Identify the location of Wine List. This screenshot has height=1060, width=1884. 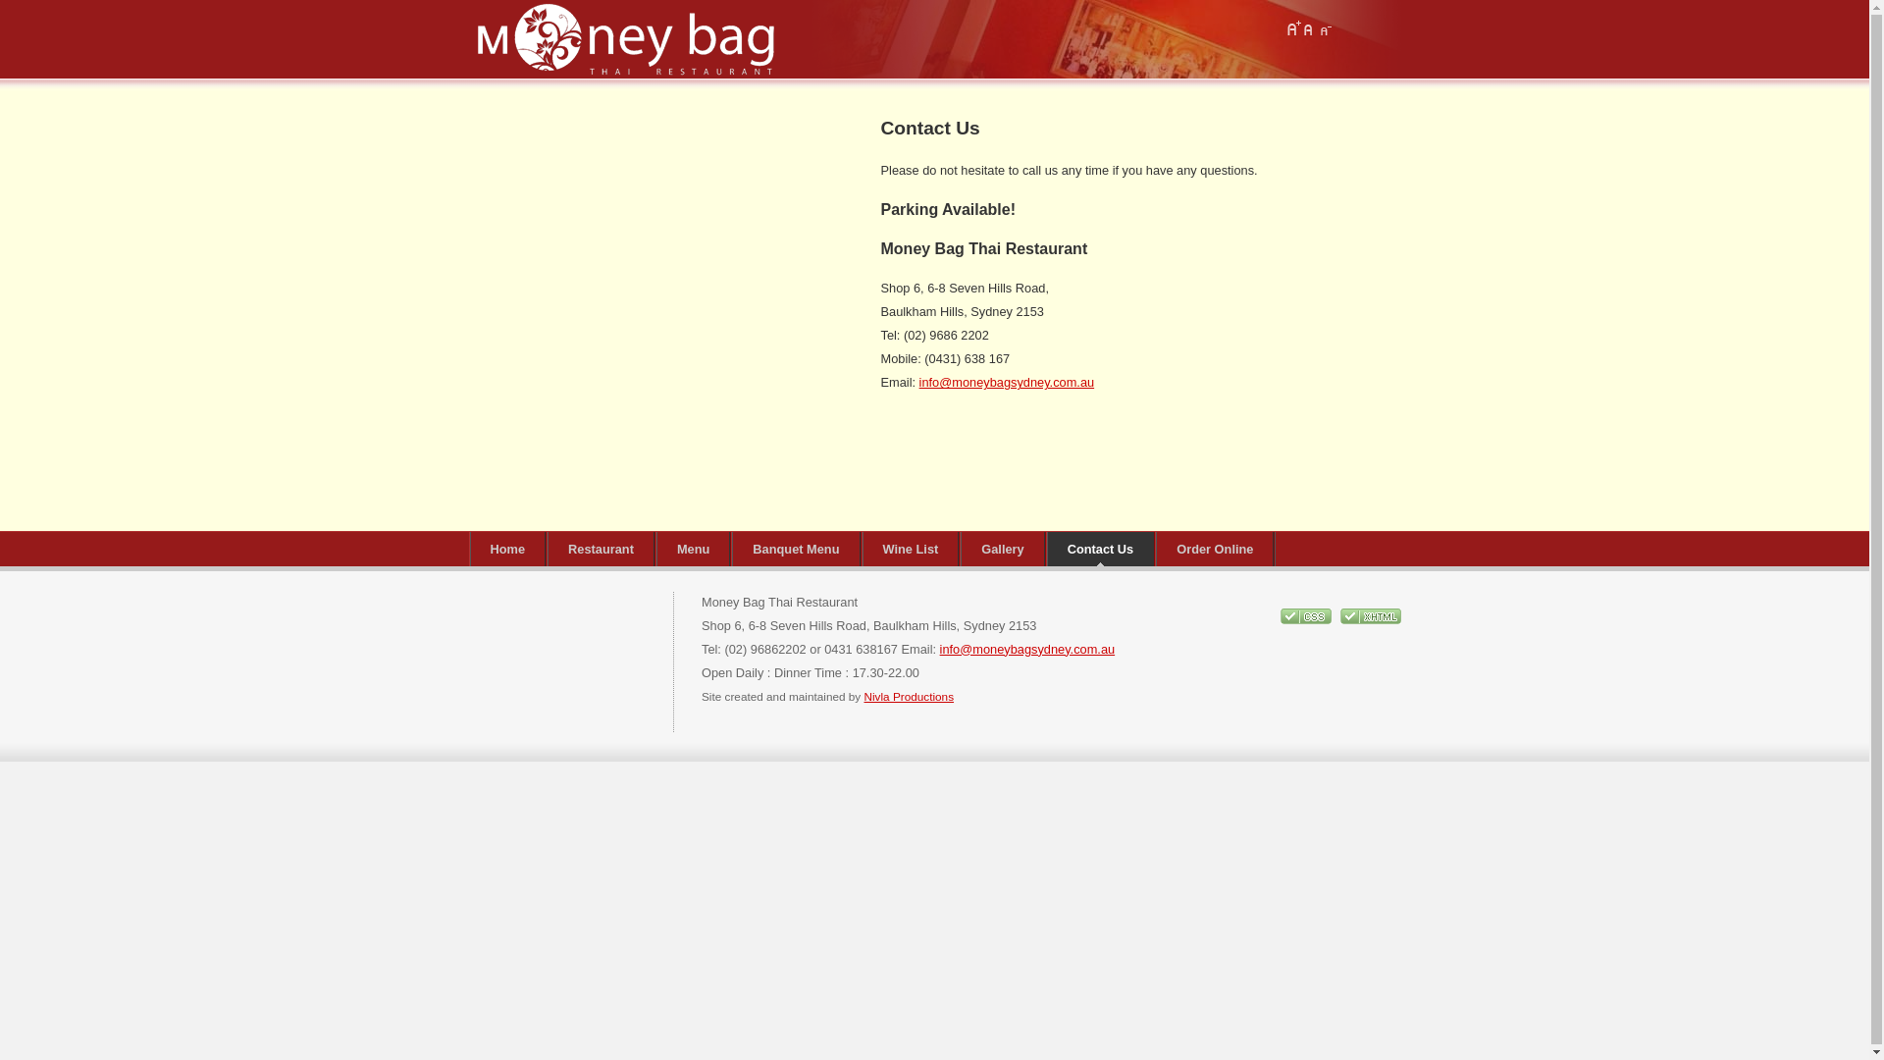
(911, 550).